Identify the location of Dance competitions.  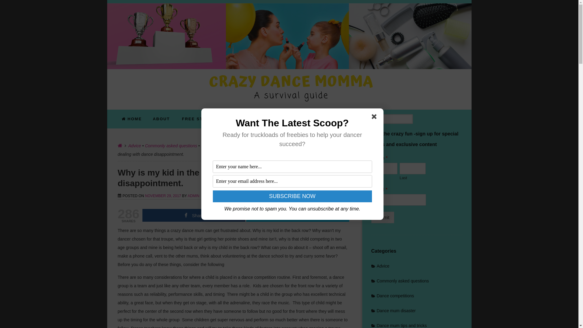
(220, 146).